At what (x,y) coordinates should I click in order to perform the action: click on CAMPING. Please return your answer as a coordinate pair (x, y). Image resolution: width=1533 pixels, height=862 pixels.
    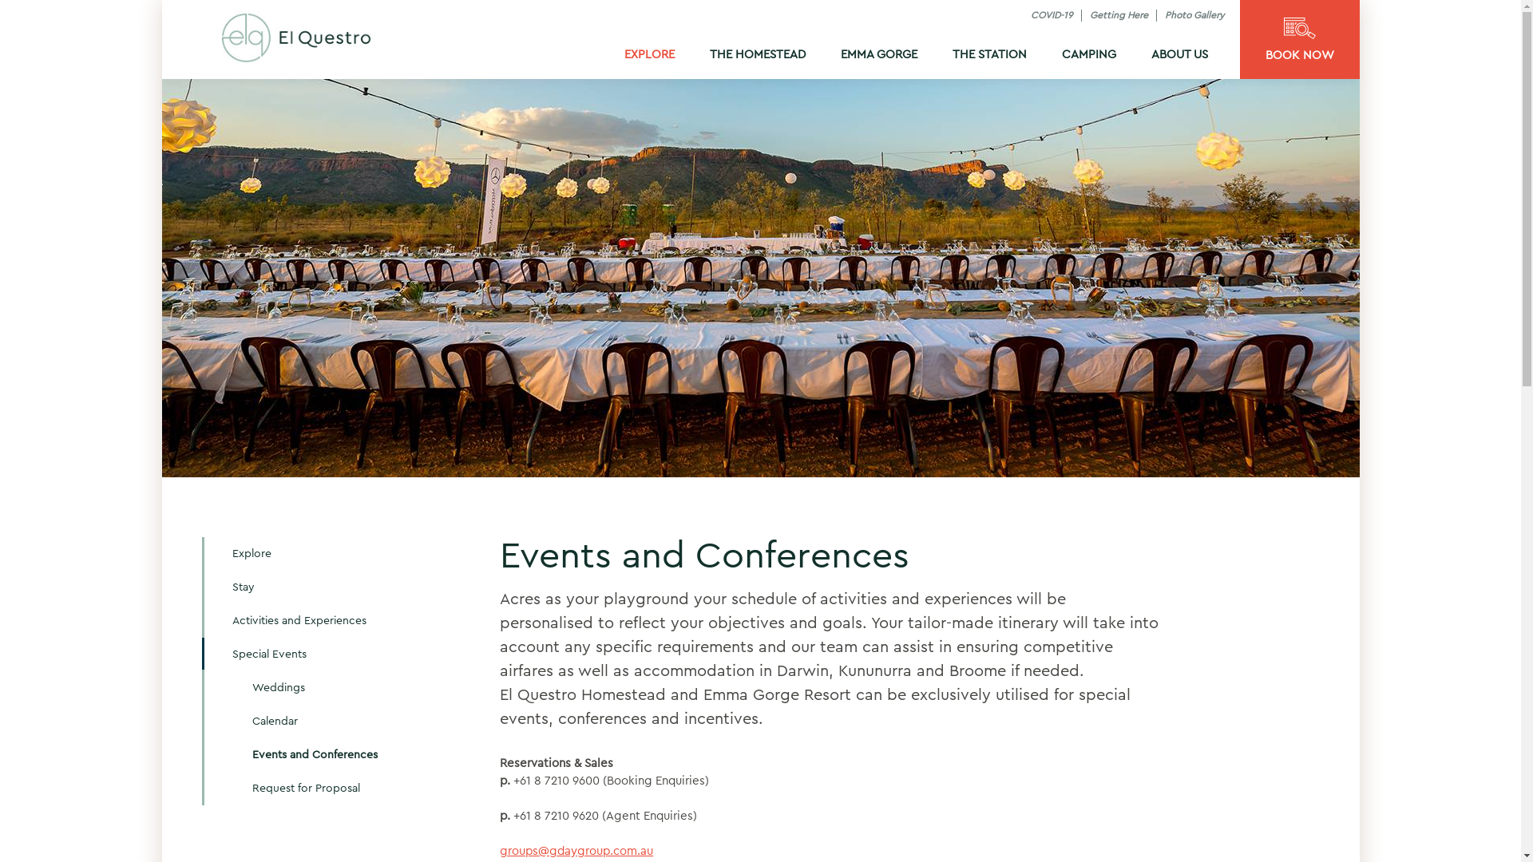
    Looking at the image, I should click on (1089, 54).